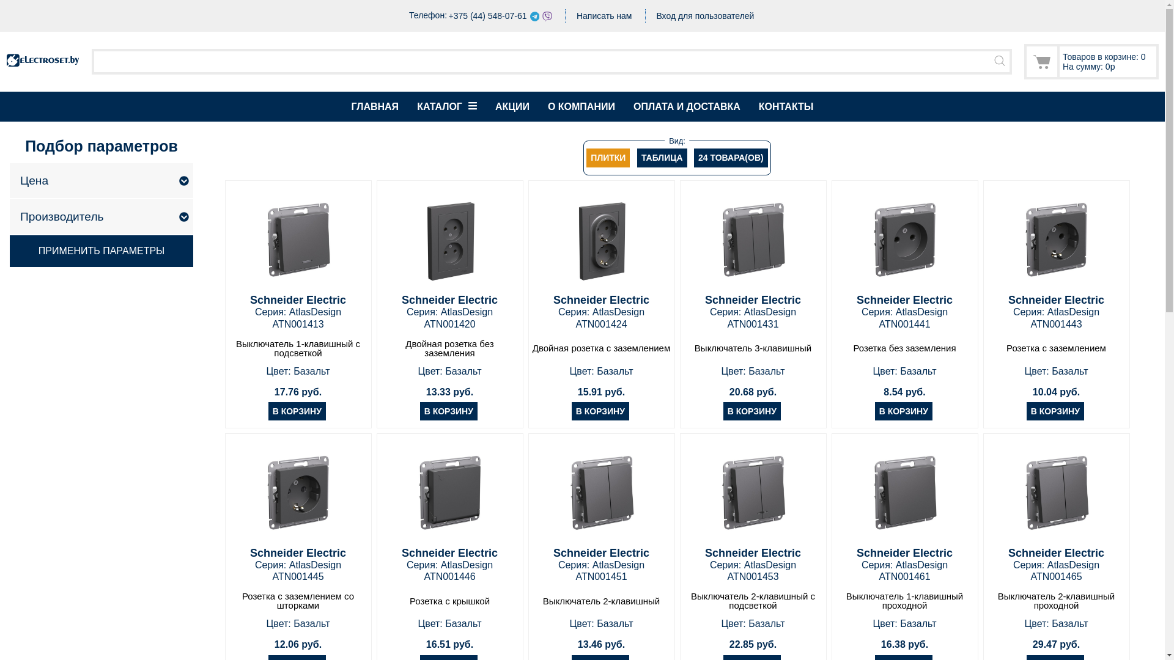 Image resolution: width=1174 pixels, height=660 pixels. I want to click on remove-from-cart, so click(24, 9).